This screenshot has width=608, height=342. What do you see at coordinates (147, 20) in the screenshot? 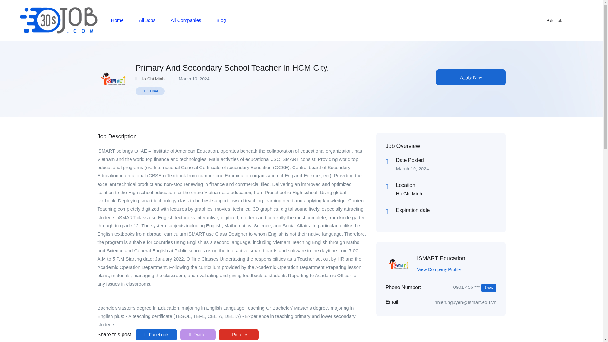
I see `All Jobs` at bounding box center [147, 20].